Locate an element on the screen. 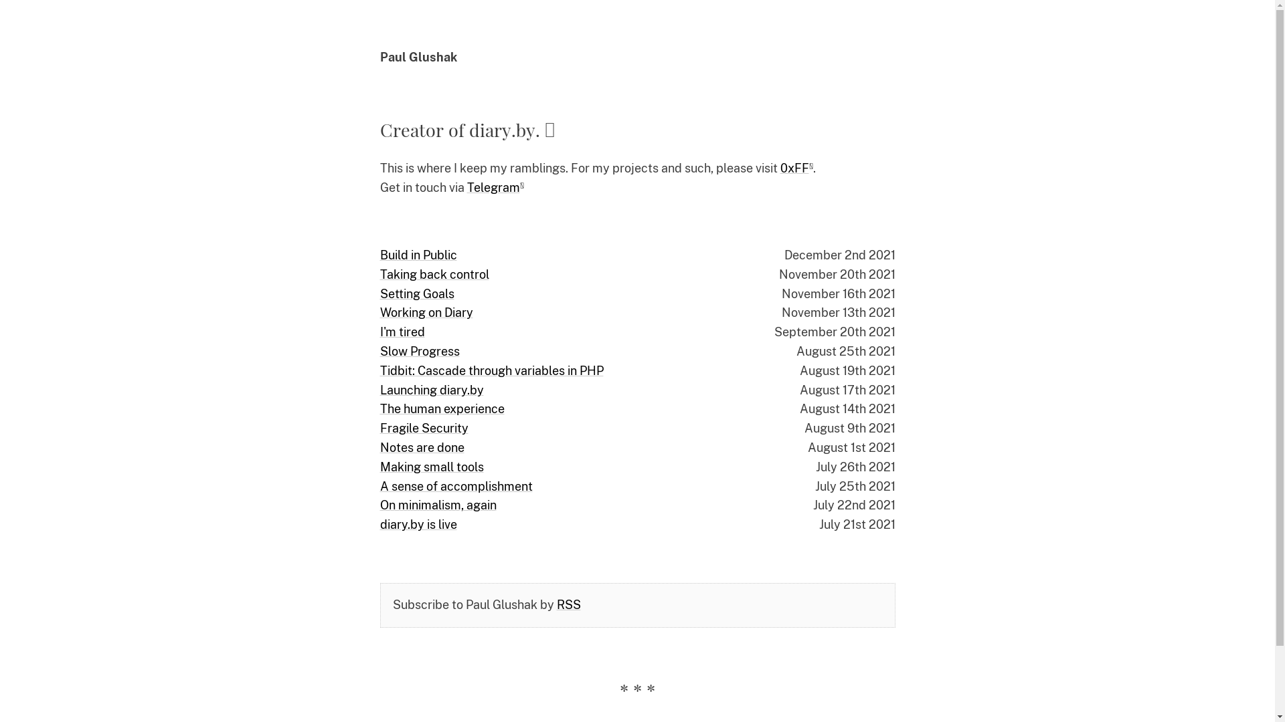 This screenshot has width=1285, height=722. Fragile Security is located at coordinates (424, 429).